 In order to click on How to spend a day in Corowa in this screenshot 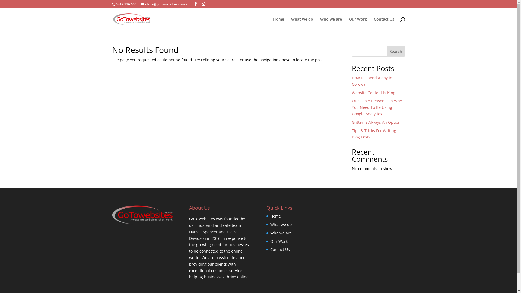, I will do `click(372, 81)`.